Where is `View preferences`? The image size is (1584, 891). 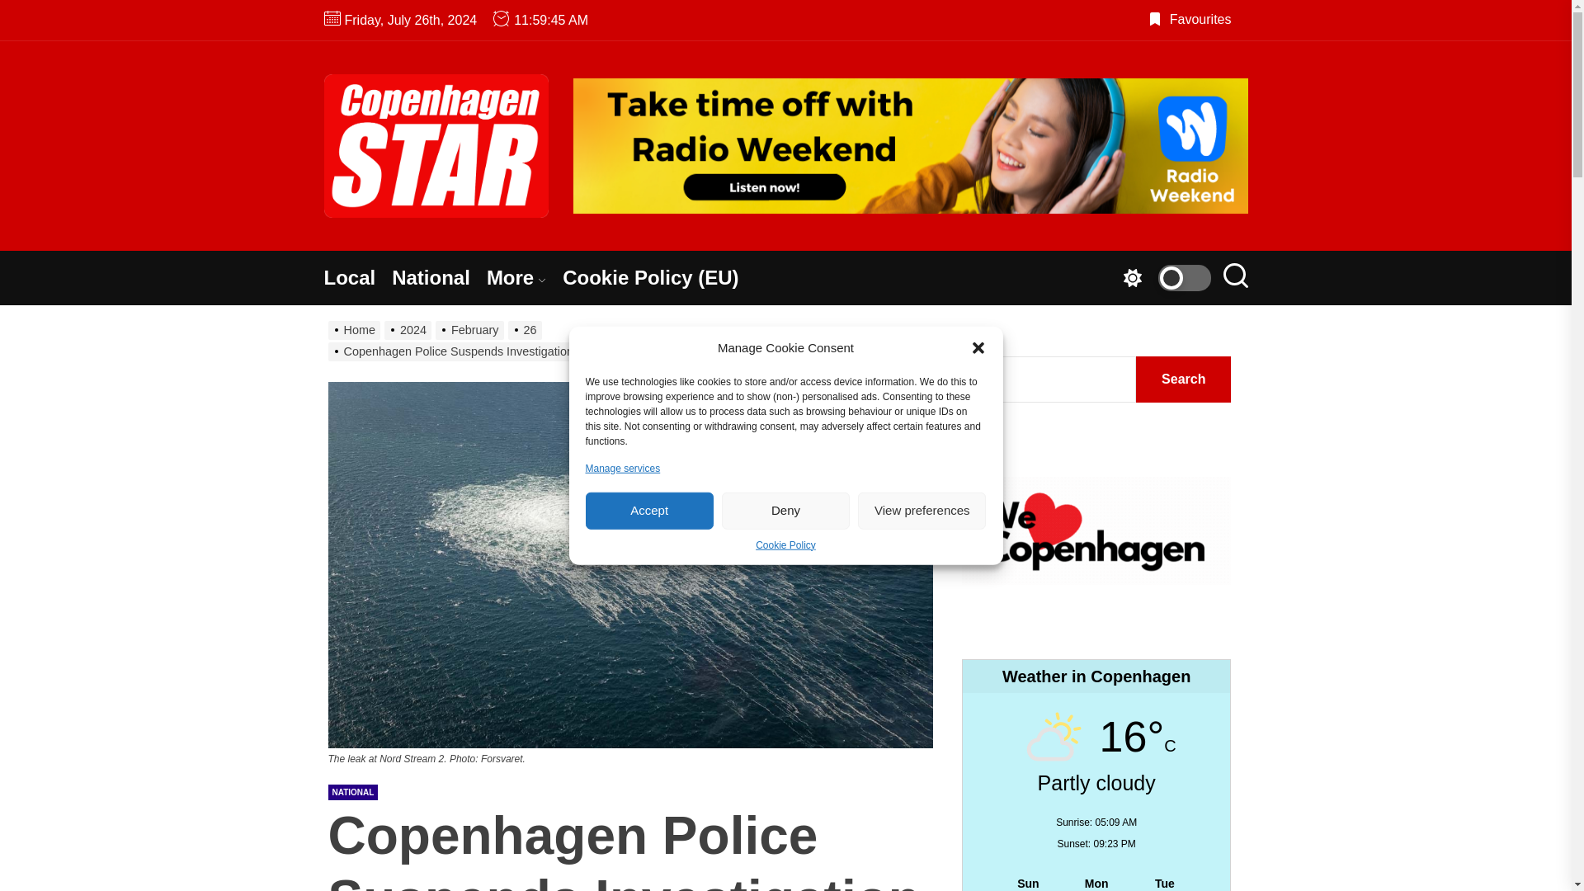
View preferences is located at coordinates (922, 510).